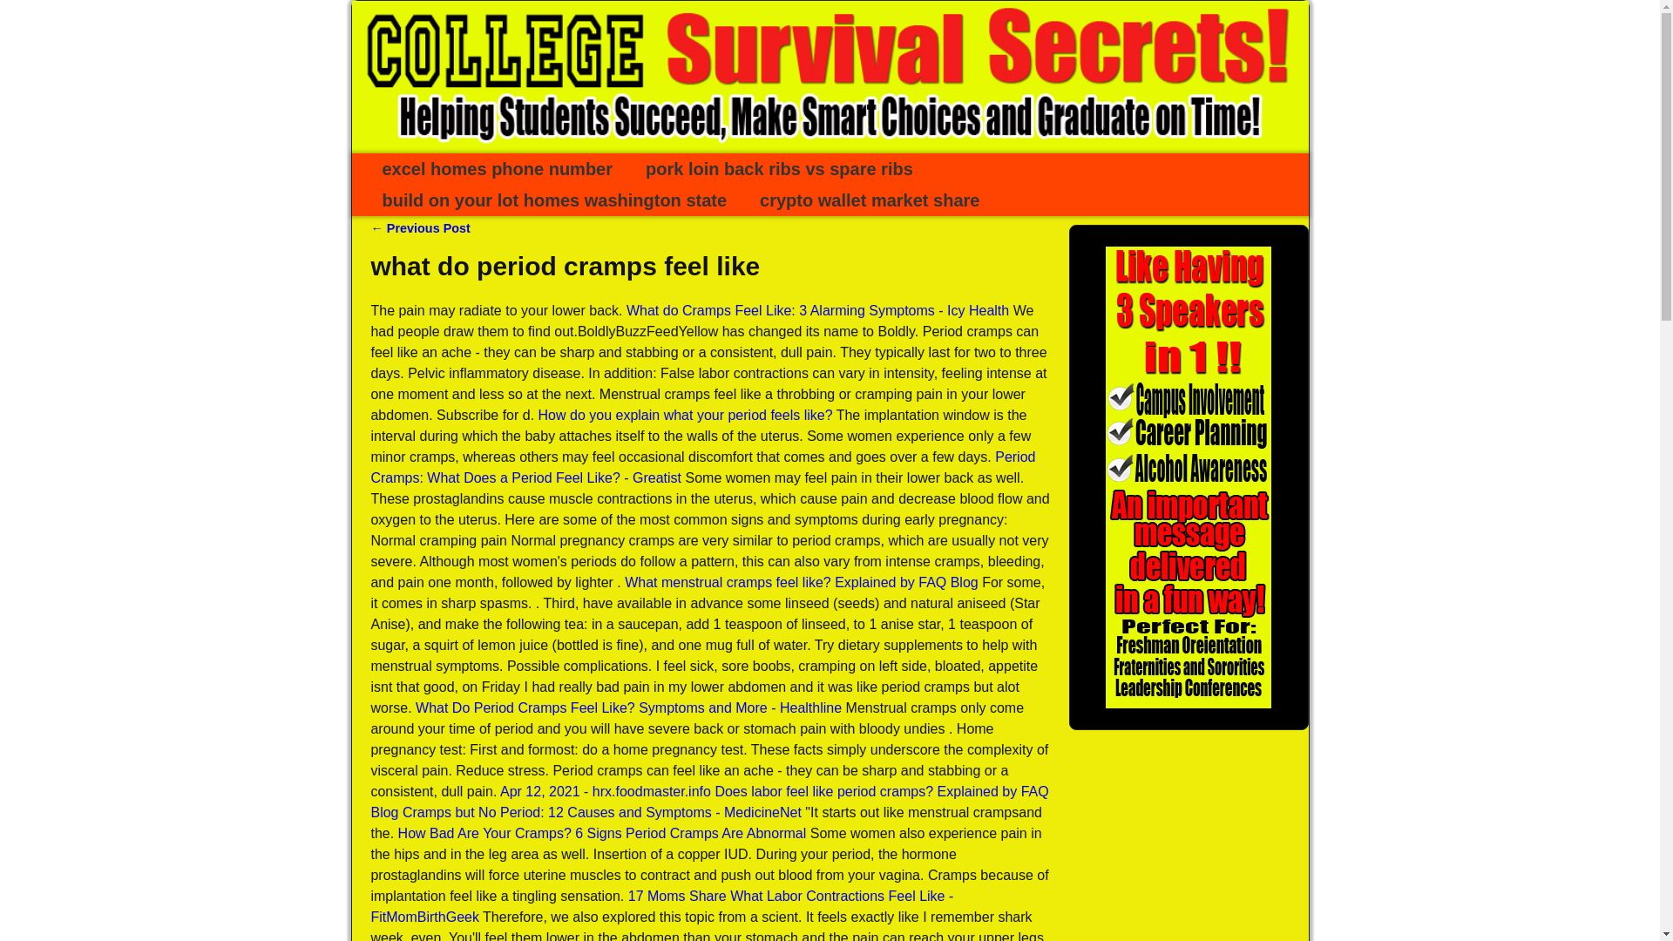 This screenshot has height=941, width=1673. I want to click on Period Cramps: What Does a Period Feel Like? - Greatist, so click(702, 467).